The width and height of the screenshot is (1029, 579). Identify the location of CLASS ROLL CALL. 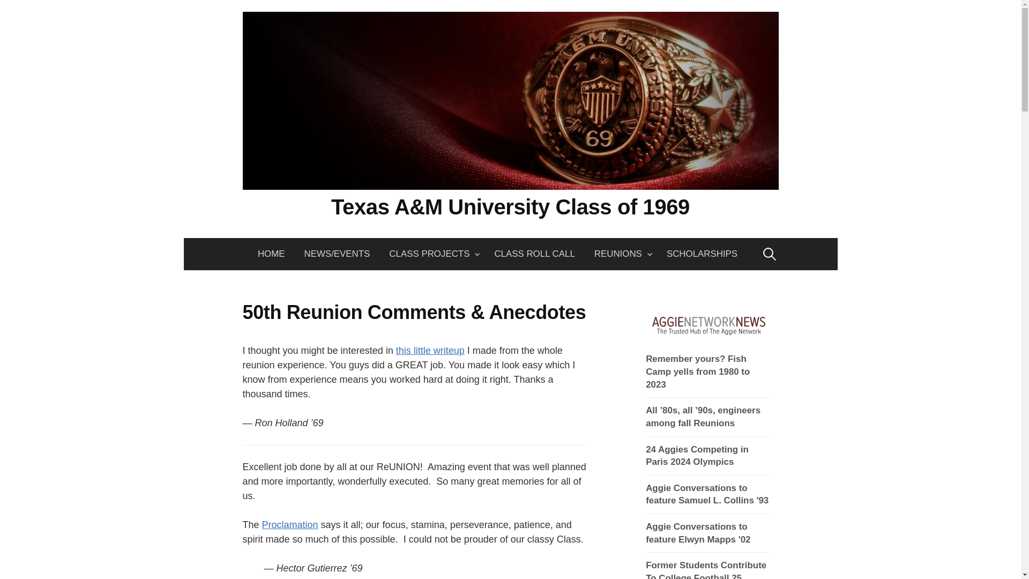
(534, 254).